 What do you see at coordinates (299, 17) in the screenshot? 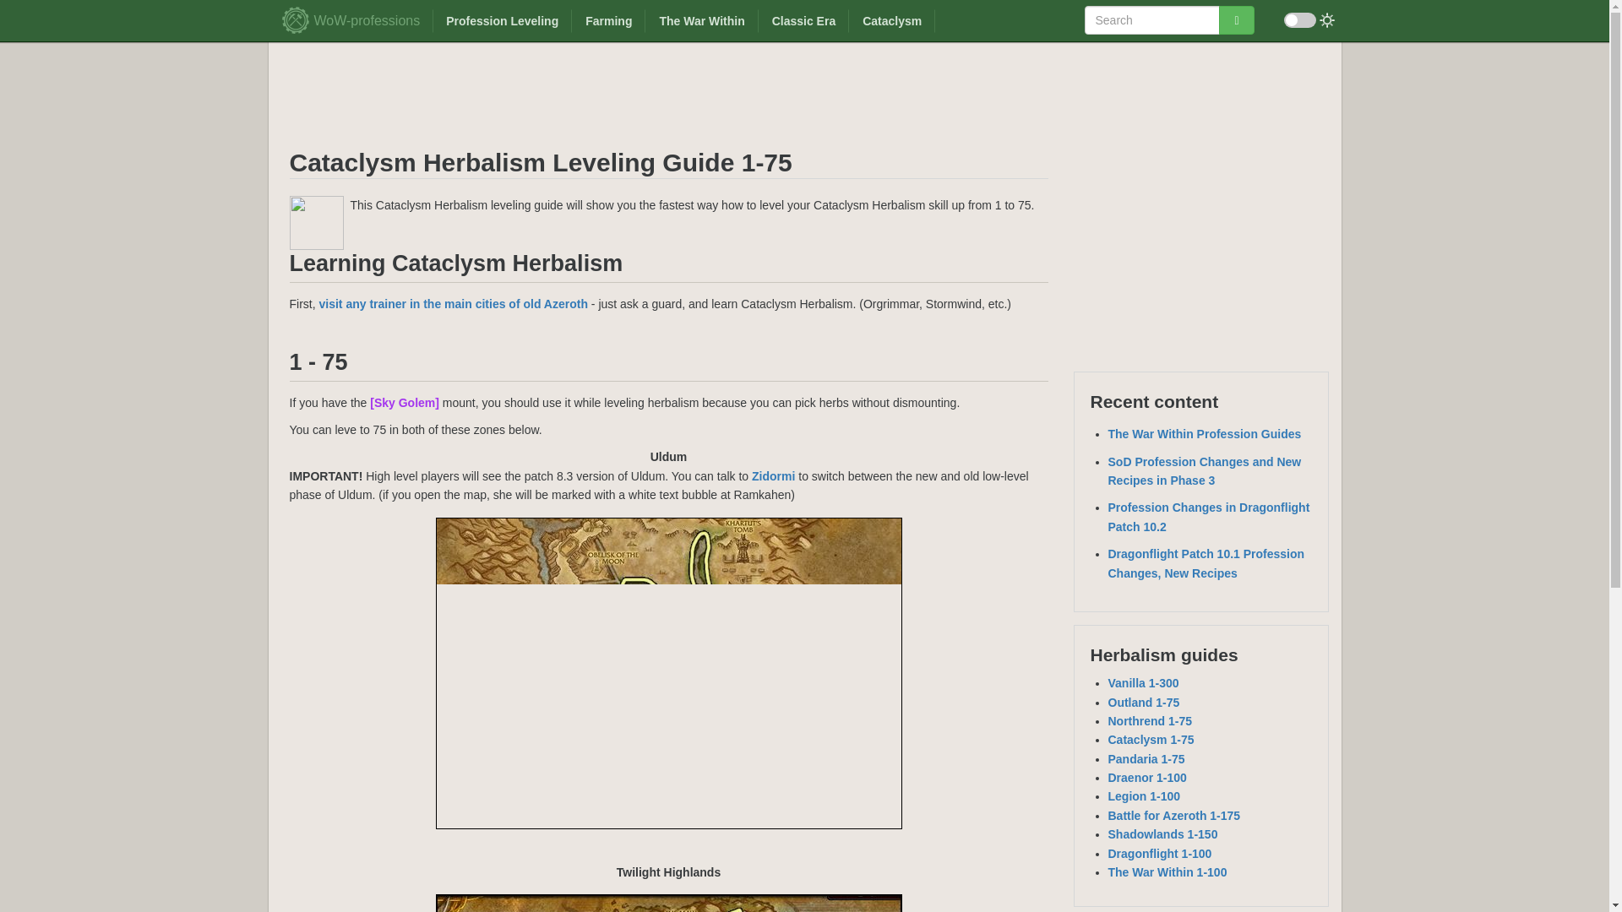
I see `Home` at bounding box center [299, 17].